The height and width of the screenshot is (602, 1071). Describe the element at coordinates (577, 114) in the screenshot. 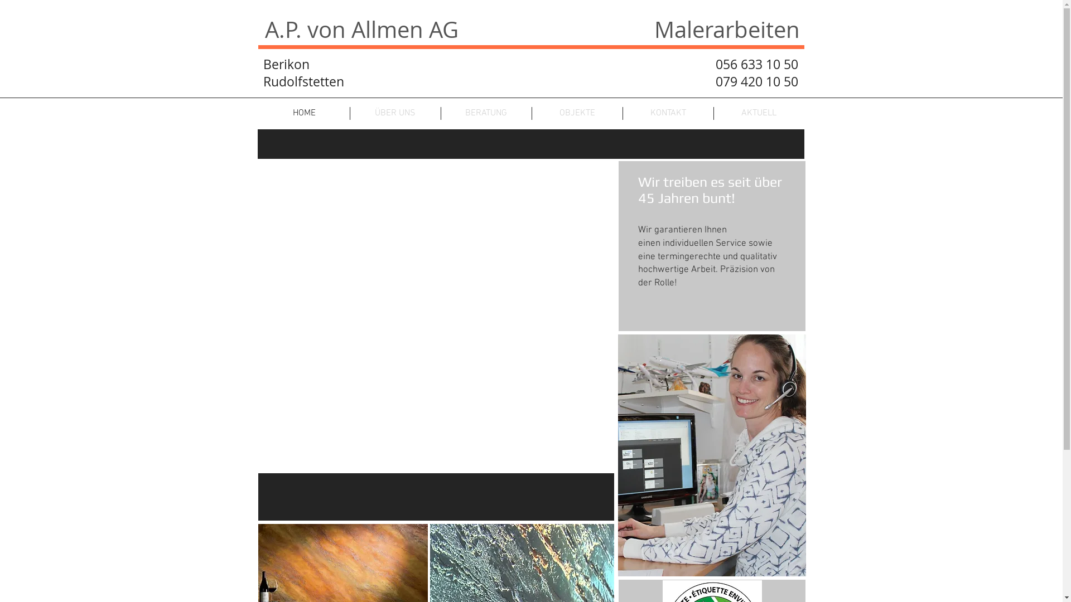

I see `OBJEKTE` at that location.